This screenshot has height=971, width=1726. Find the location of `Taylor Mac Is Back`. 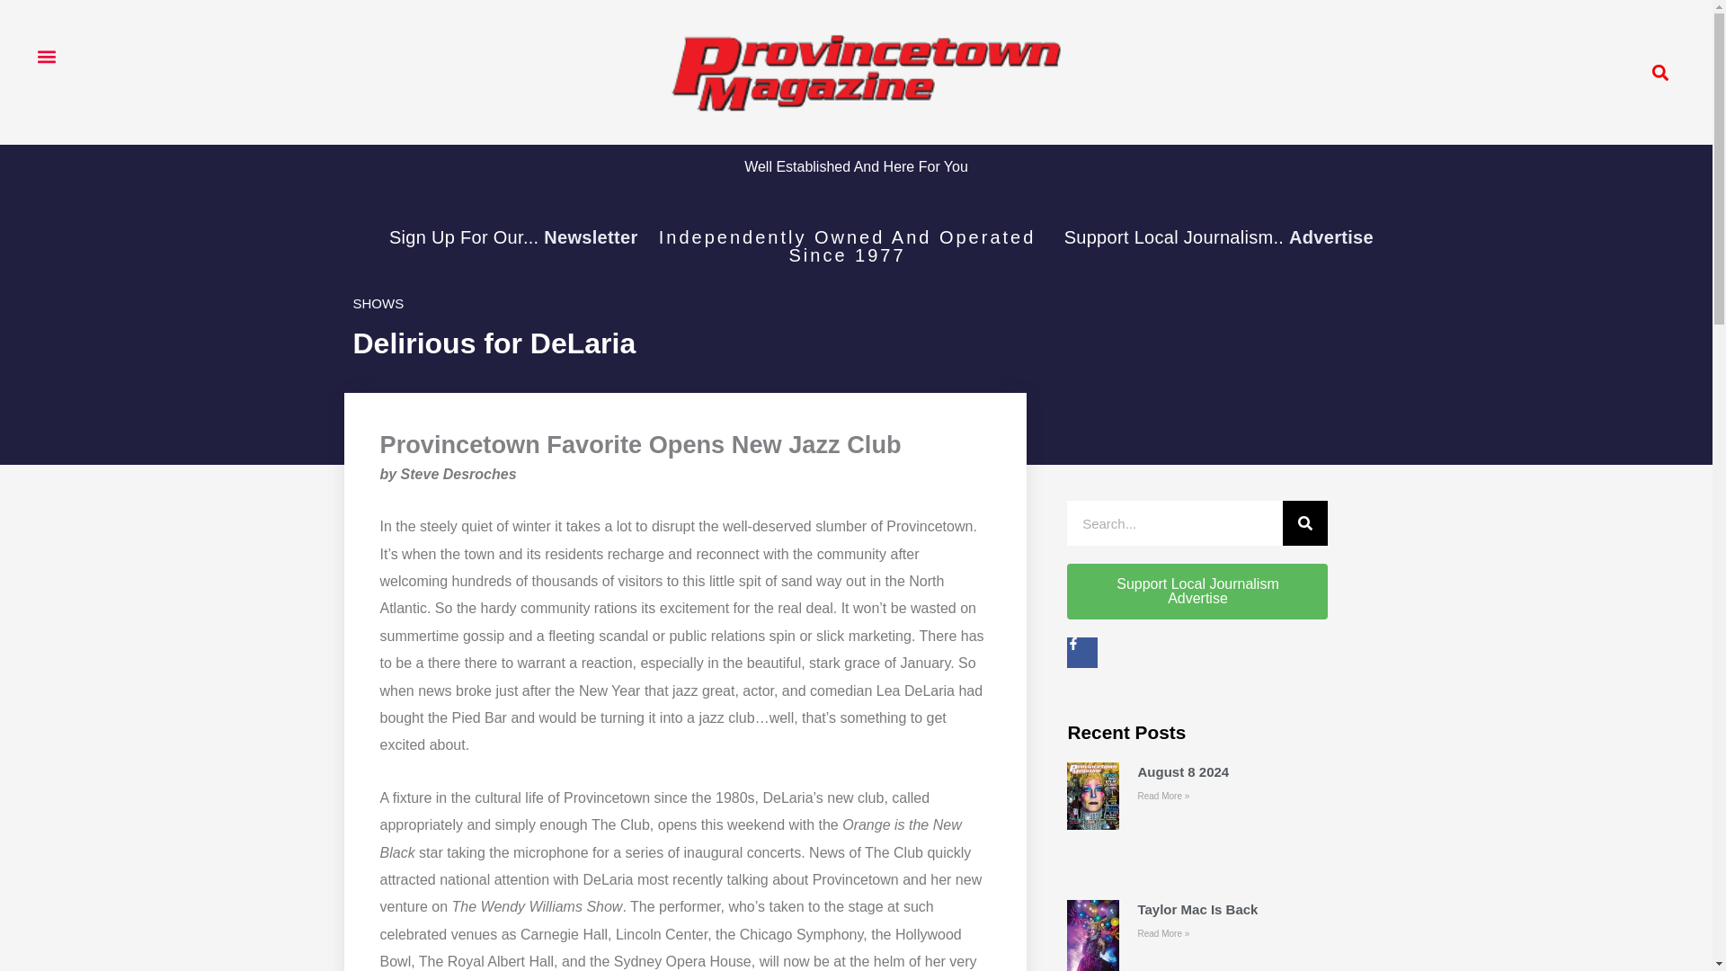

Taylor Mac Is Back is located at coordinates (1197, 909).